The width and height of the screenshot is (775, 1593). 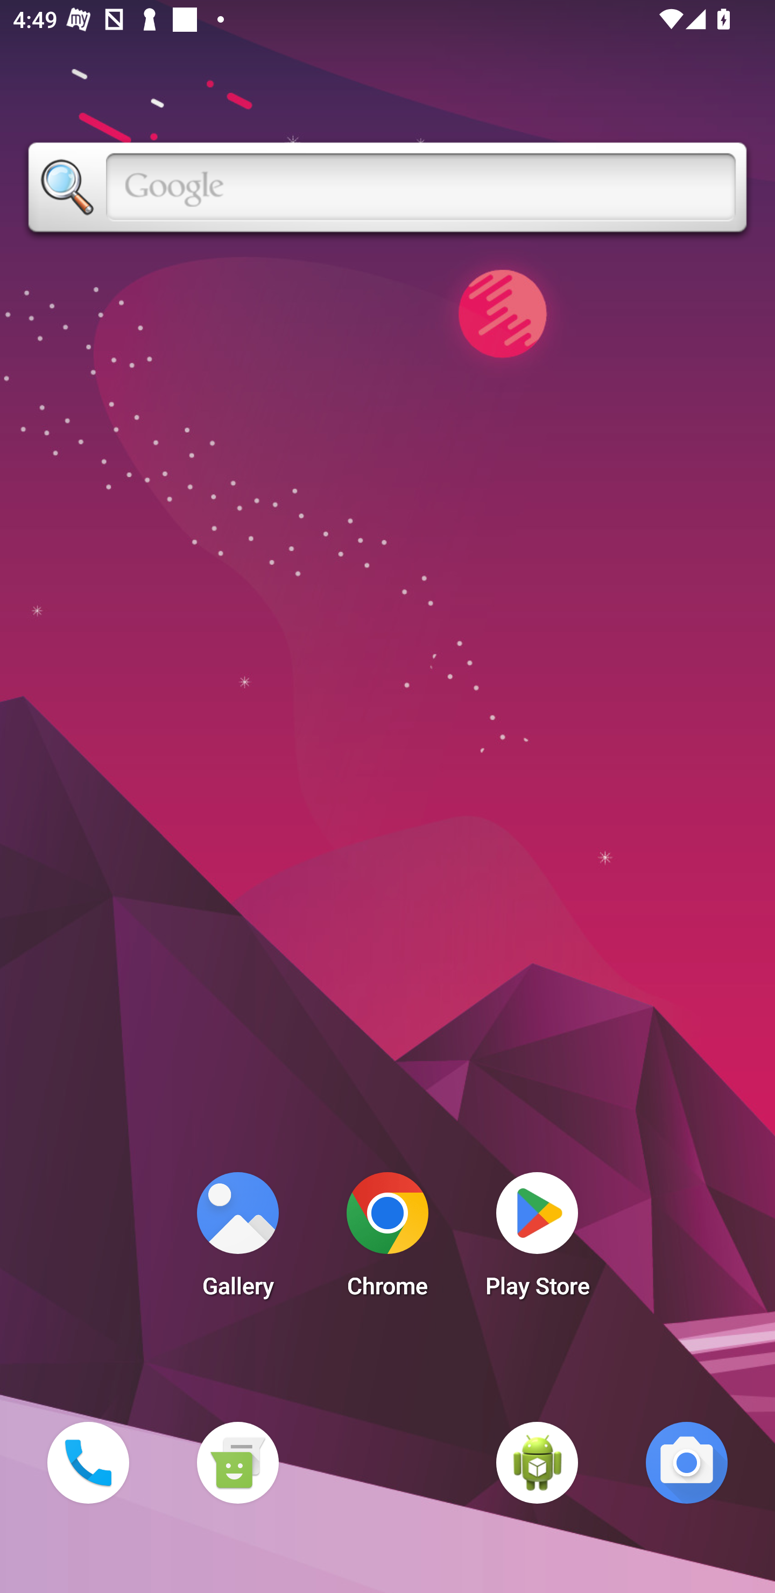 I want to click on Messaging, so click(x=237, y=1462).